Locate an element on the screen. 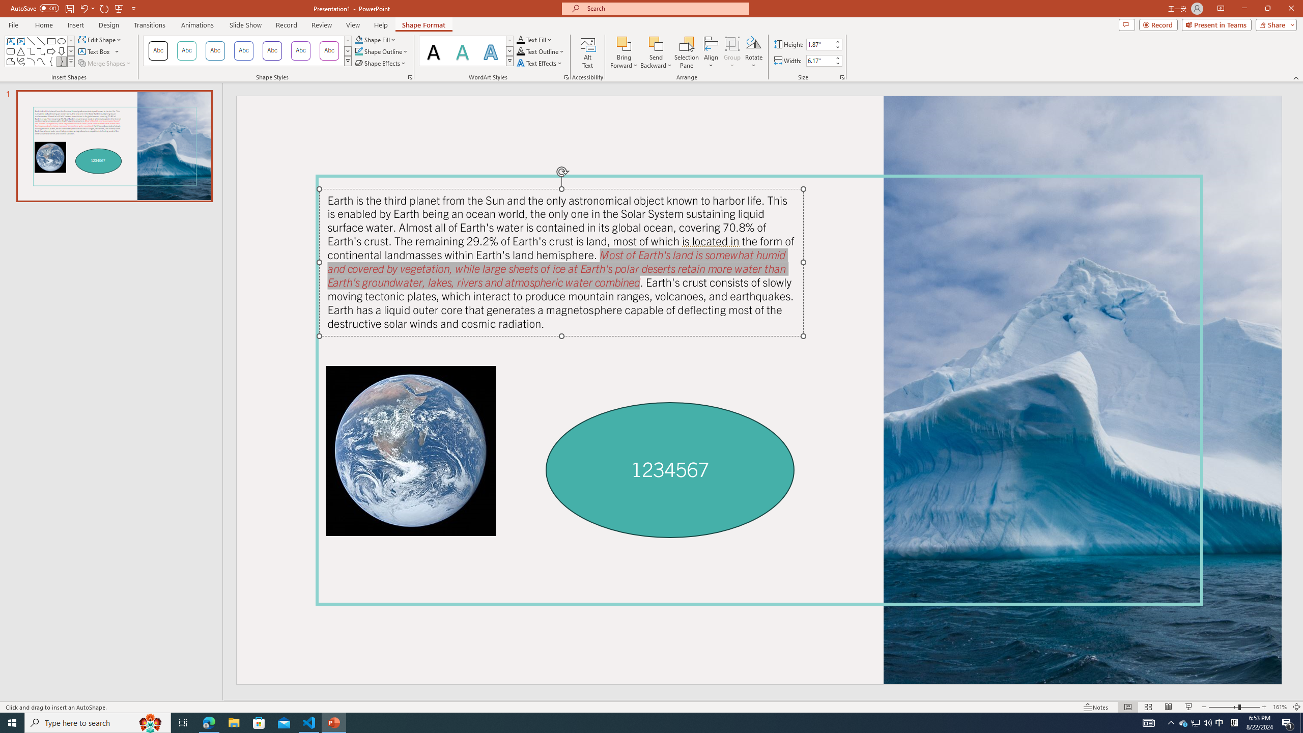  Line is located at coordinates (31, 41).